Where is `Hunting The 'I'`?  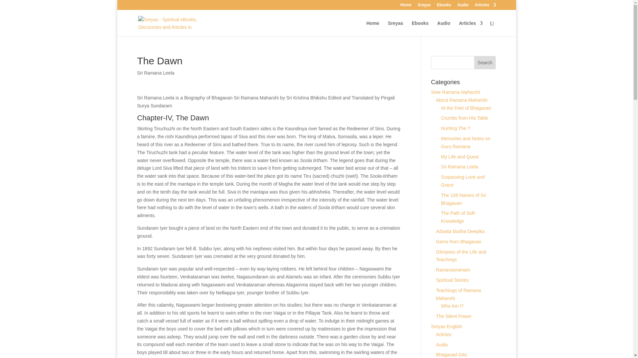 Hunting The 'I' is located at coordinates (456, 128).